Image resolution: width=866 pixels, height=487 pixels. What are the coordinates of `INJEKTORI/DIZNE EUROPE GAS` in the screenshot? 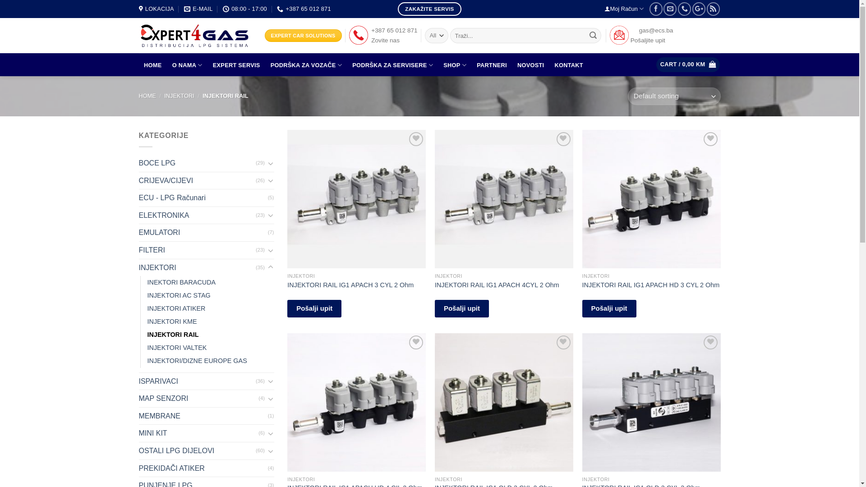 It's located at (197, 361).